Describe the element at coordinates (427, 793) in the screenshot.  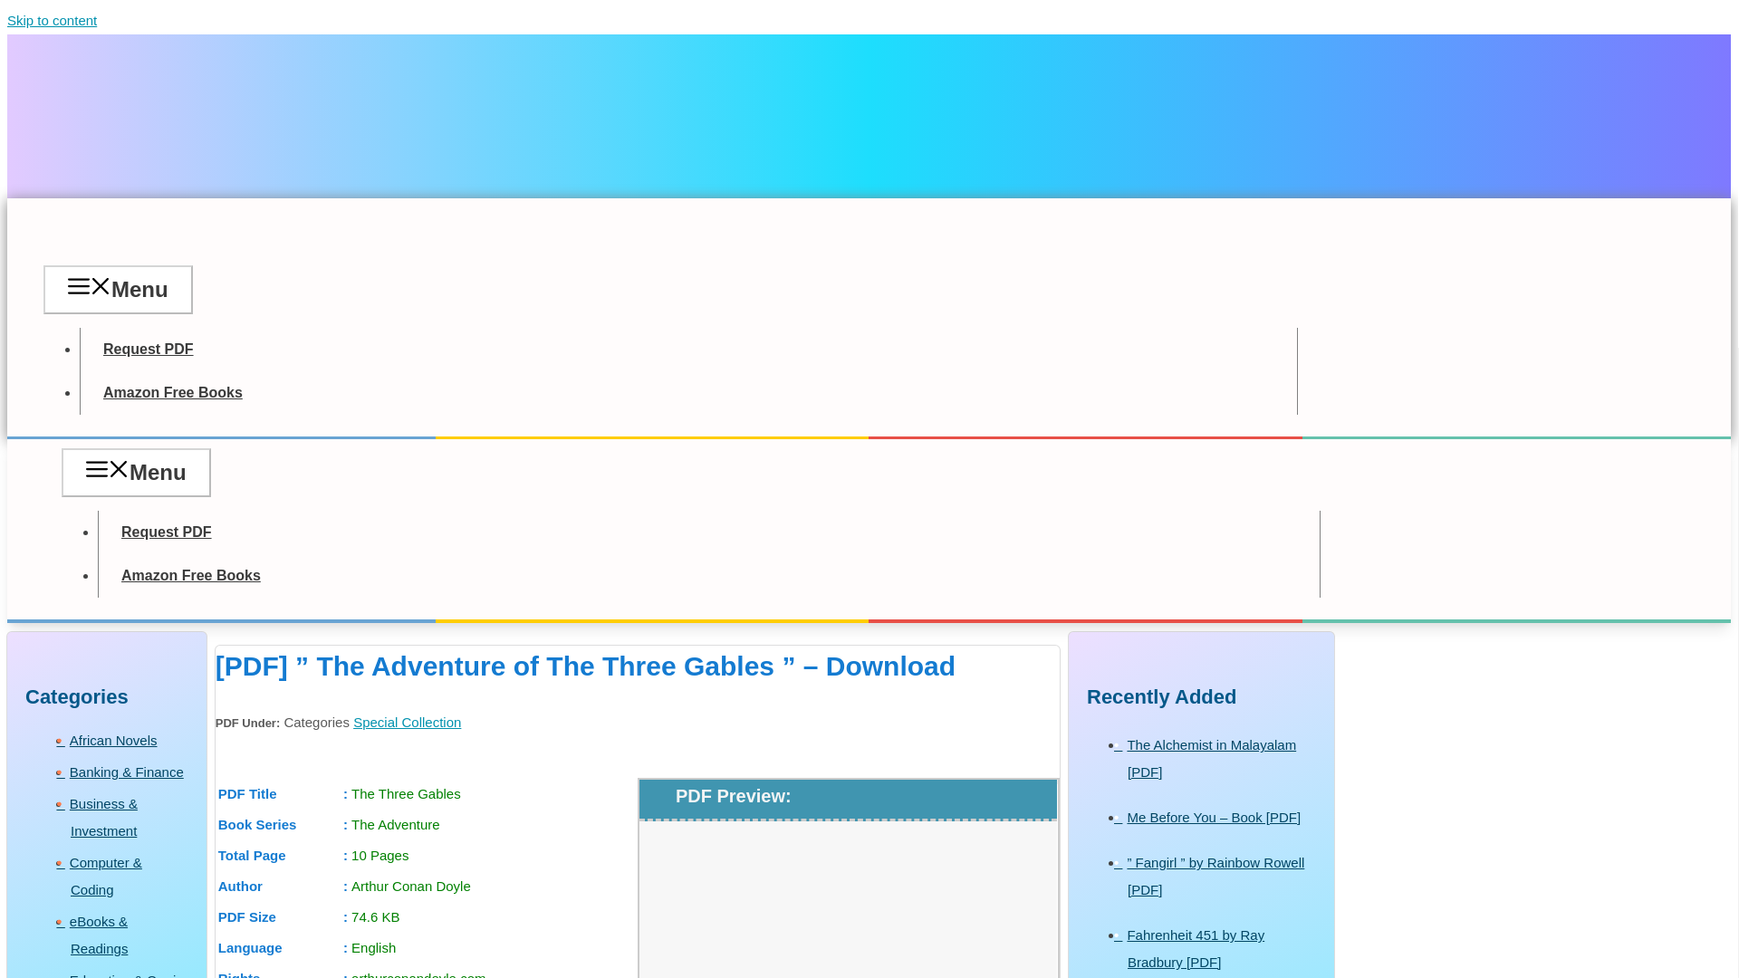
I see `PDF Name` at that location.